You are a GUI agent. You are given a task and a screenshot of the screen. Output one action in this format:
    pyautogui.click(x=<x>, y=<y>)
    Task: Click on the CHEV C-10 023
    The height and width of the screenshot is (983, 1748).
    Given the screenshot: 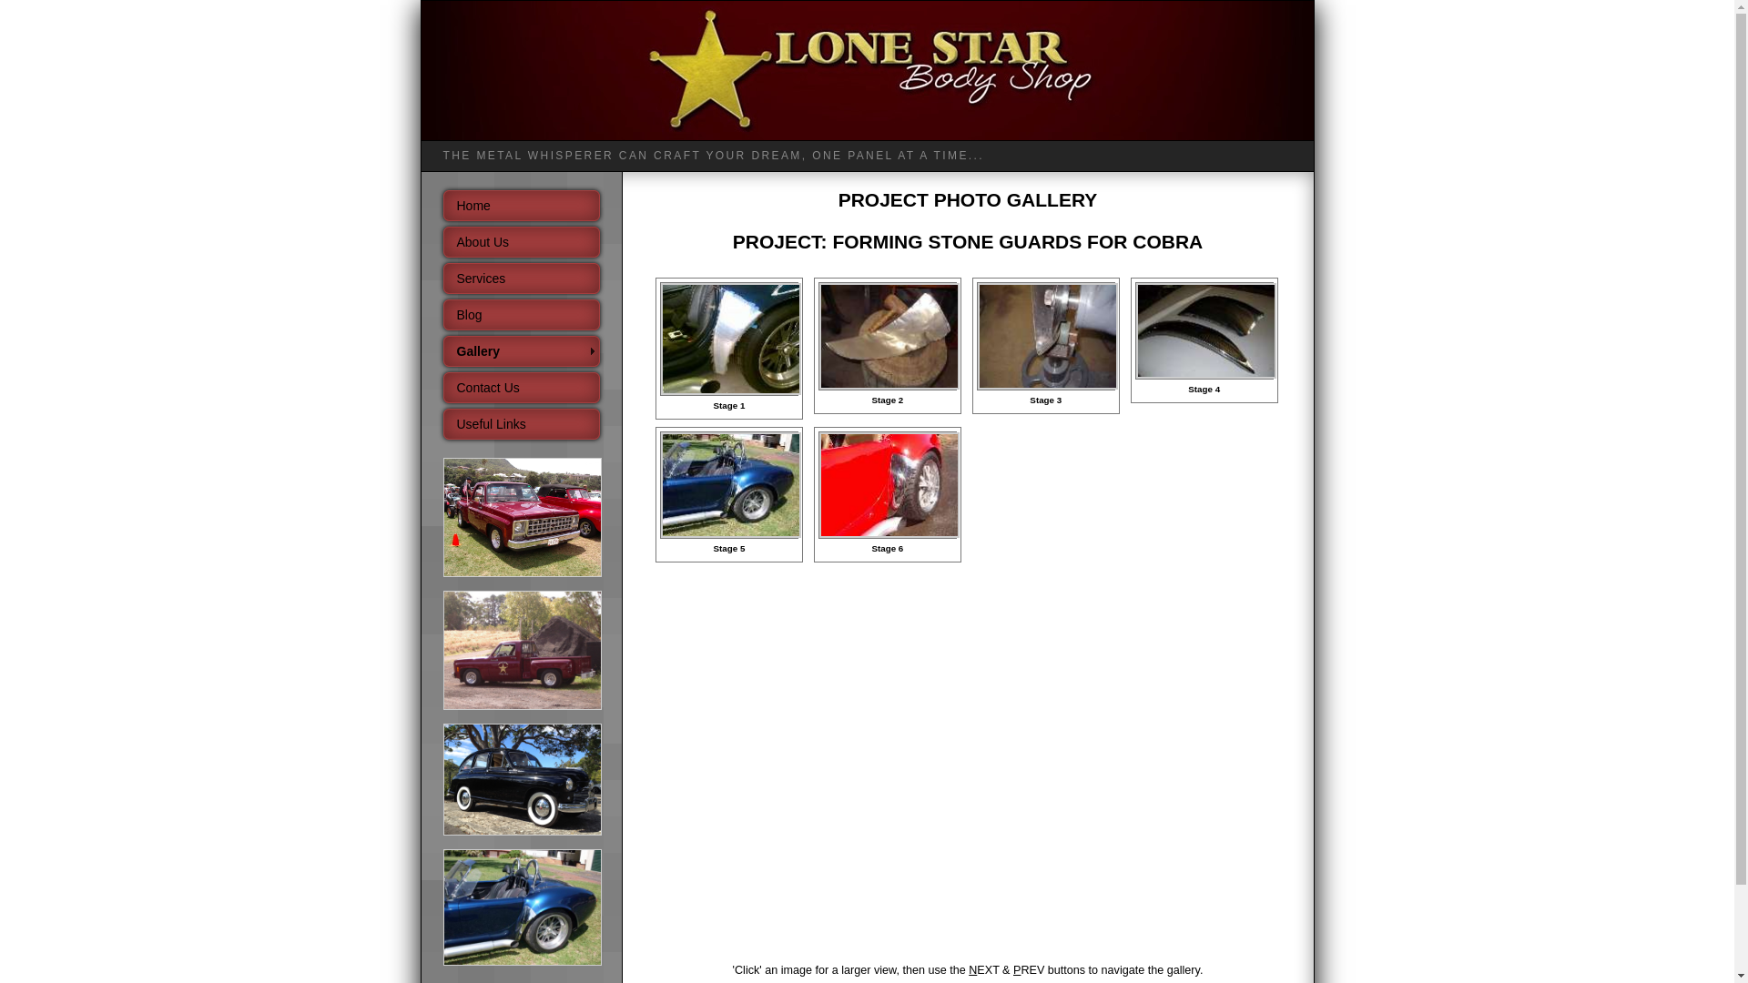 What is the action you would take?
    pyautogui.click(x=522, y=573)
    